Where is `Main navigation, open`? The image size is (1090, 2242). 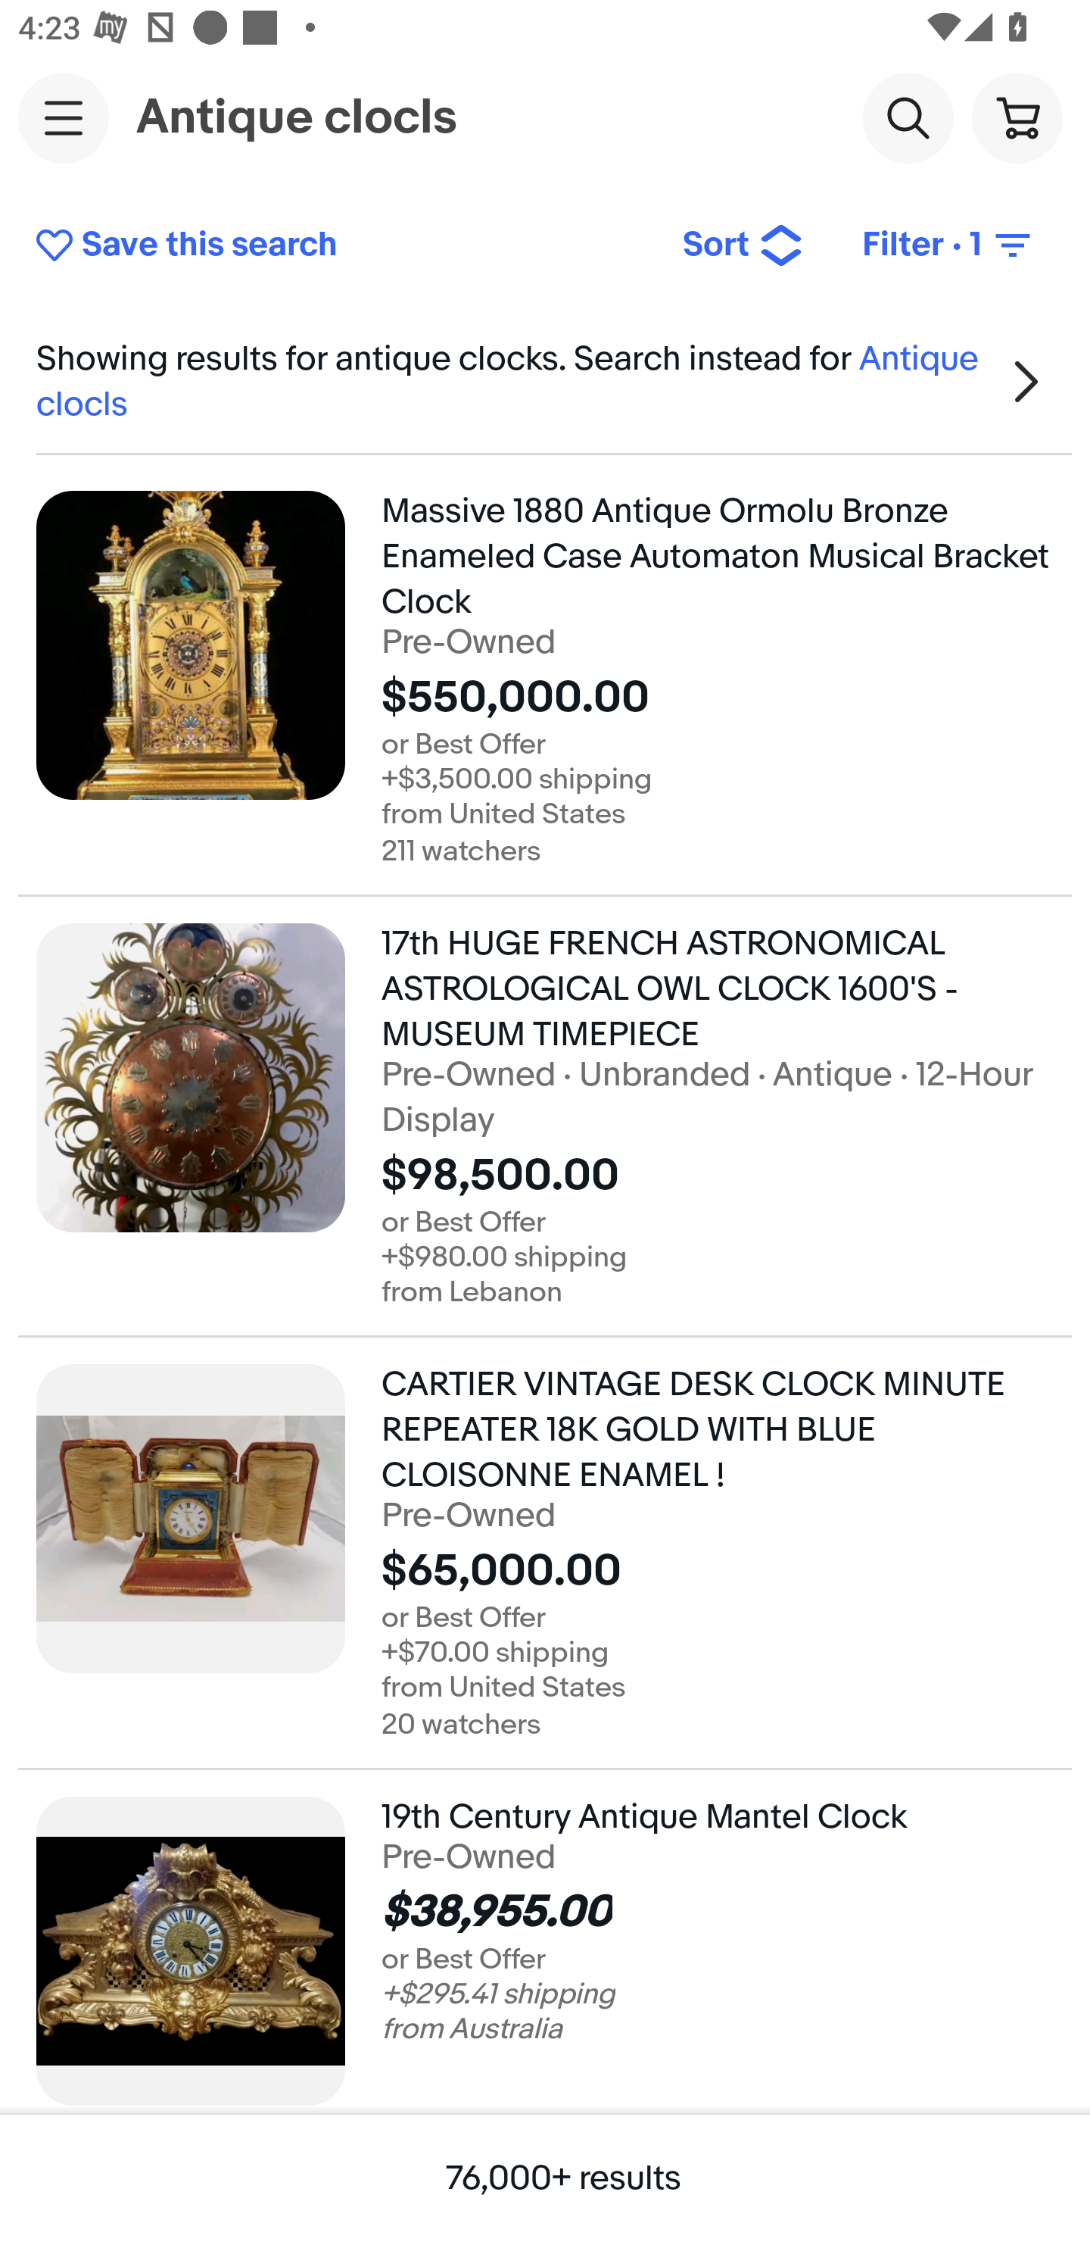
Main navigation, open is located at coordinates (64, 117).